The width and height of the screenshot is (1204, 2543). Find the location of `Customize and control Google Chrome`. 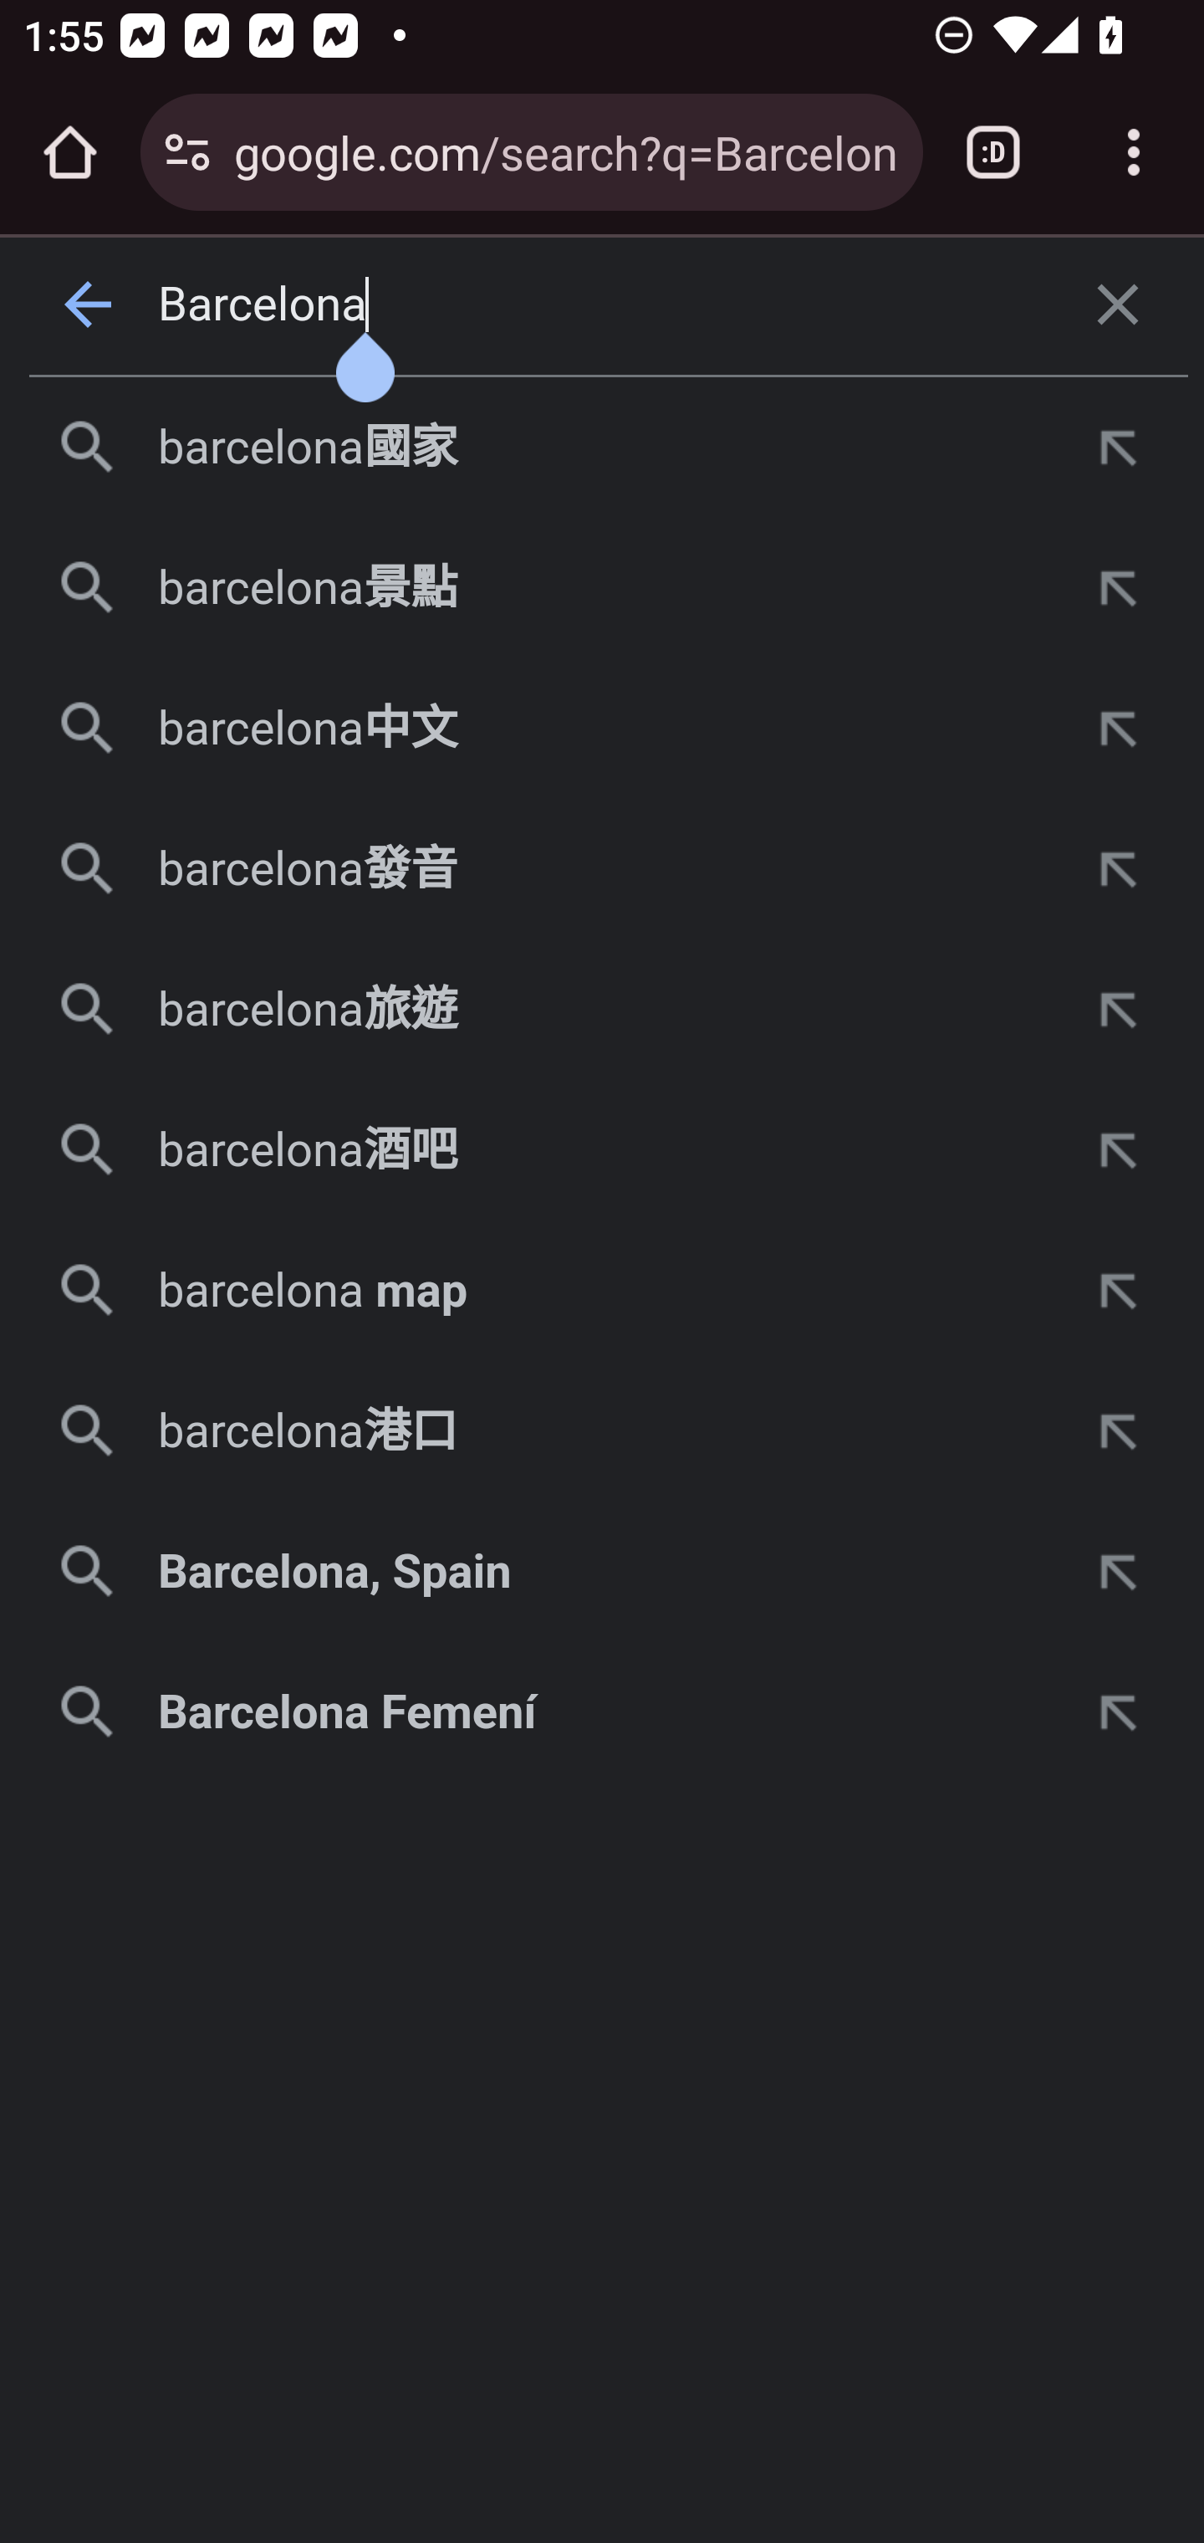

Customize and control Google Chrome is located at coordinates (1134, 152).